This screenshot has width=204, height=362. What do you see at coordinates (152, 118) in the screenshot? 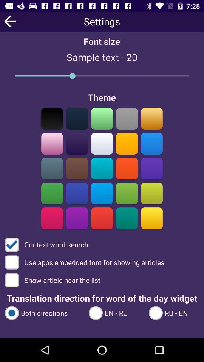
I see `choose theme` at bounding box center [152, 118].